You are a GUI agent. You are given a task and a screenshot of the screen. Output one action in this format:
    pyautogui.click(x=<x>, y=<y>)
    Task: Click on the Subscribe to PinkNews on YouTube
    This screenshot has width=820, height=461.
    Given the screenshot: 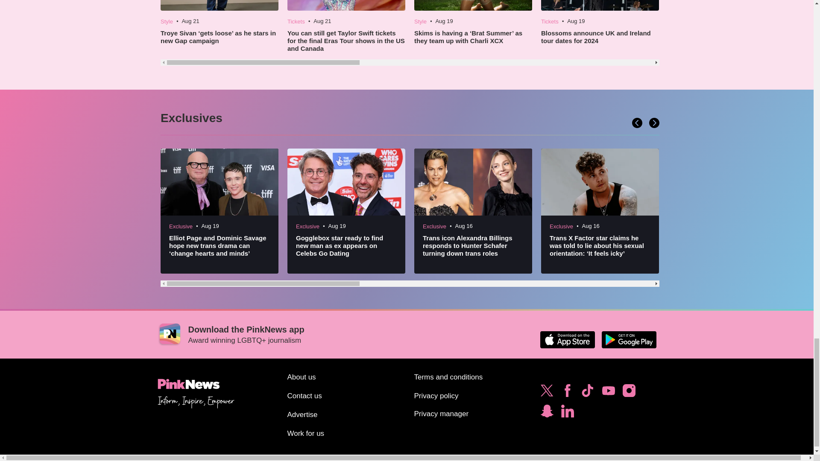 What is the action you would take?
    pyautogui.click(x=608, y=393)
    